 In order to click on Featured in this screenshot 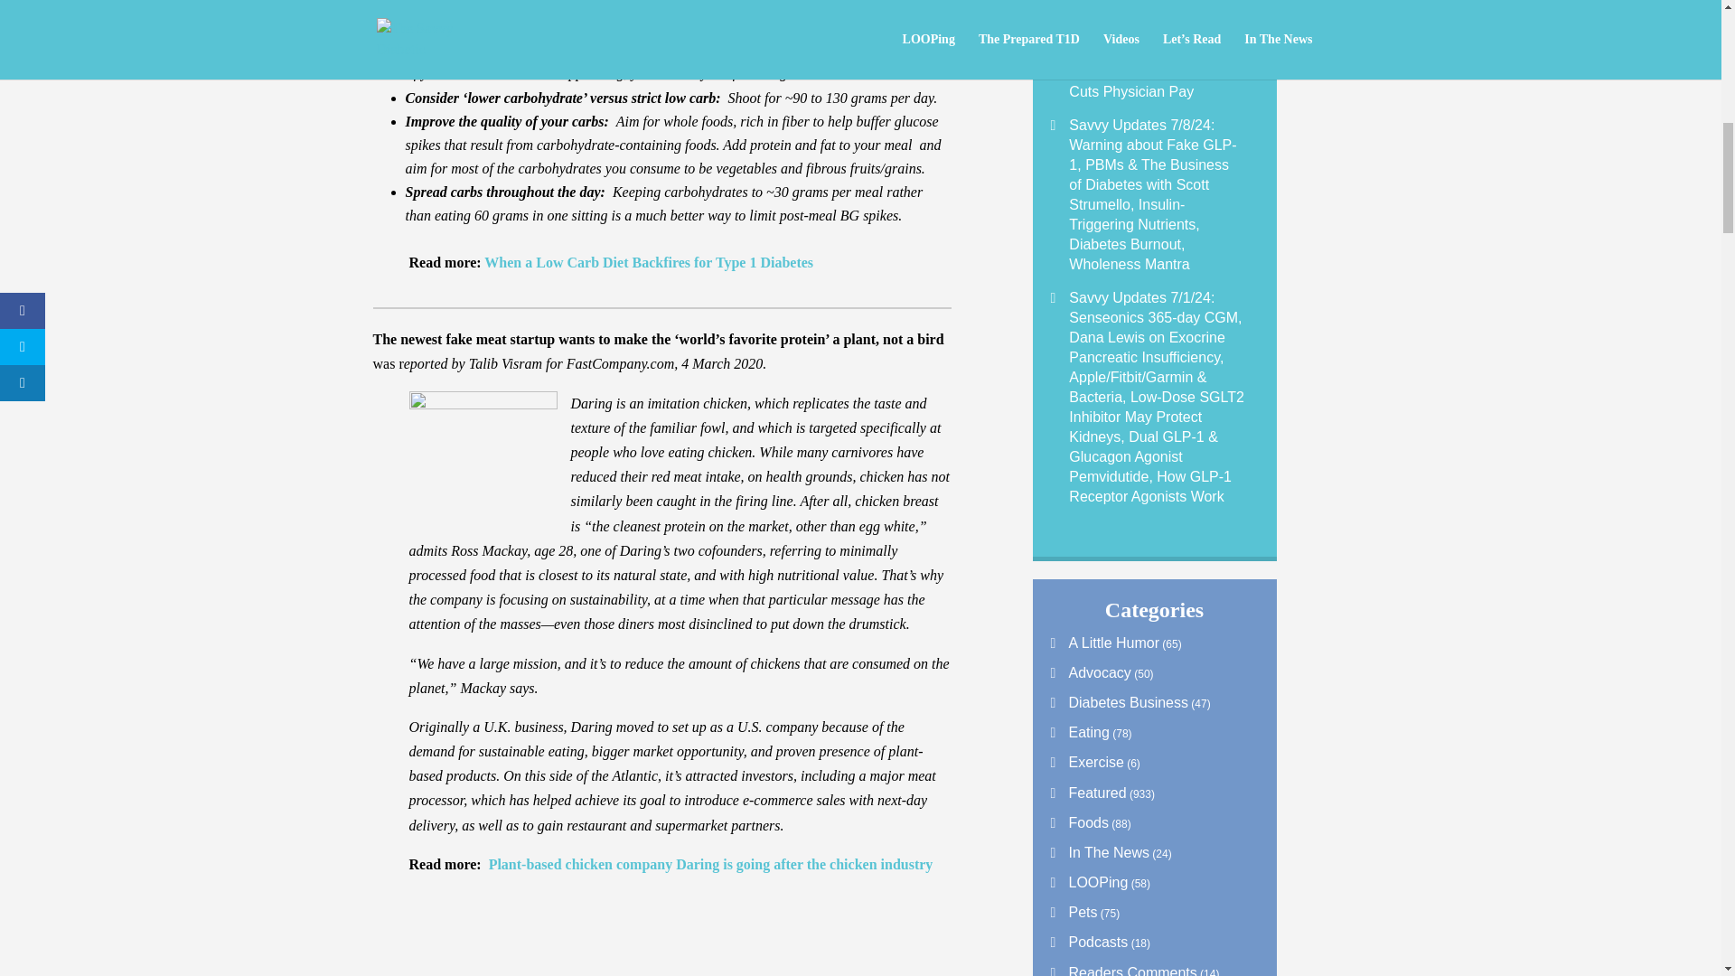, I will do `click(1088, 793)`.